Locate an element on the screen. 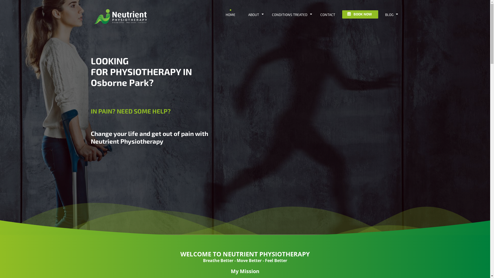  Visit the Neutrient Physiotherapy Home Page is located at coordinates (121, 26).